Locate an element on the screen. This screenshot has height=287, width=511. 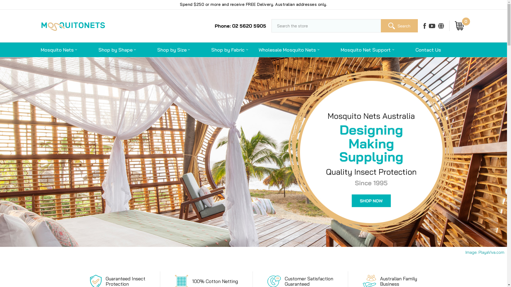
Contact Us is located at coordinates (428, 50).